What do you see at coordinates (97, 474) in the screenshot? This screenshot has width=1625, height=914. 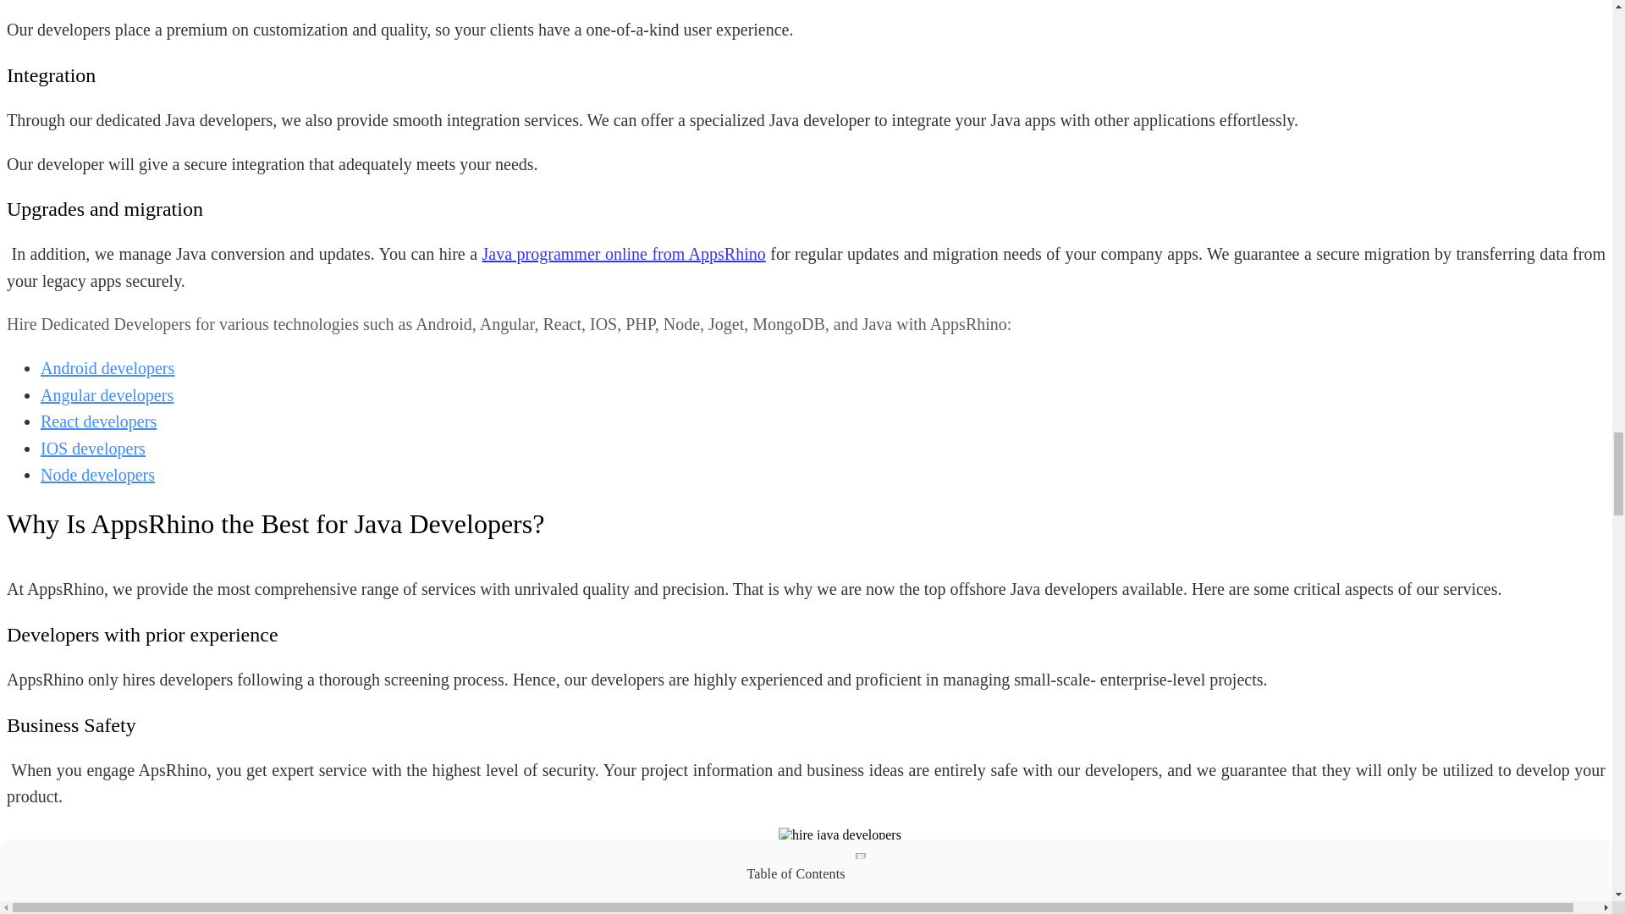 I see `Node developers` at bounding box center [97, 474].